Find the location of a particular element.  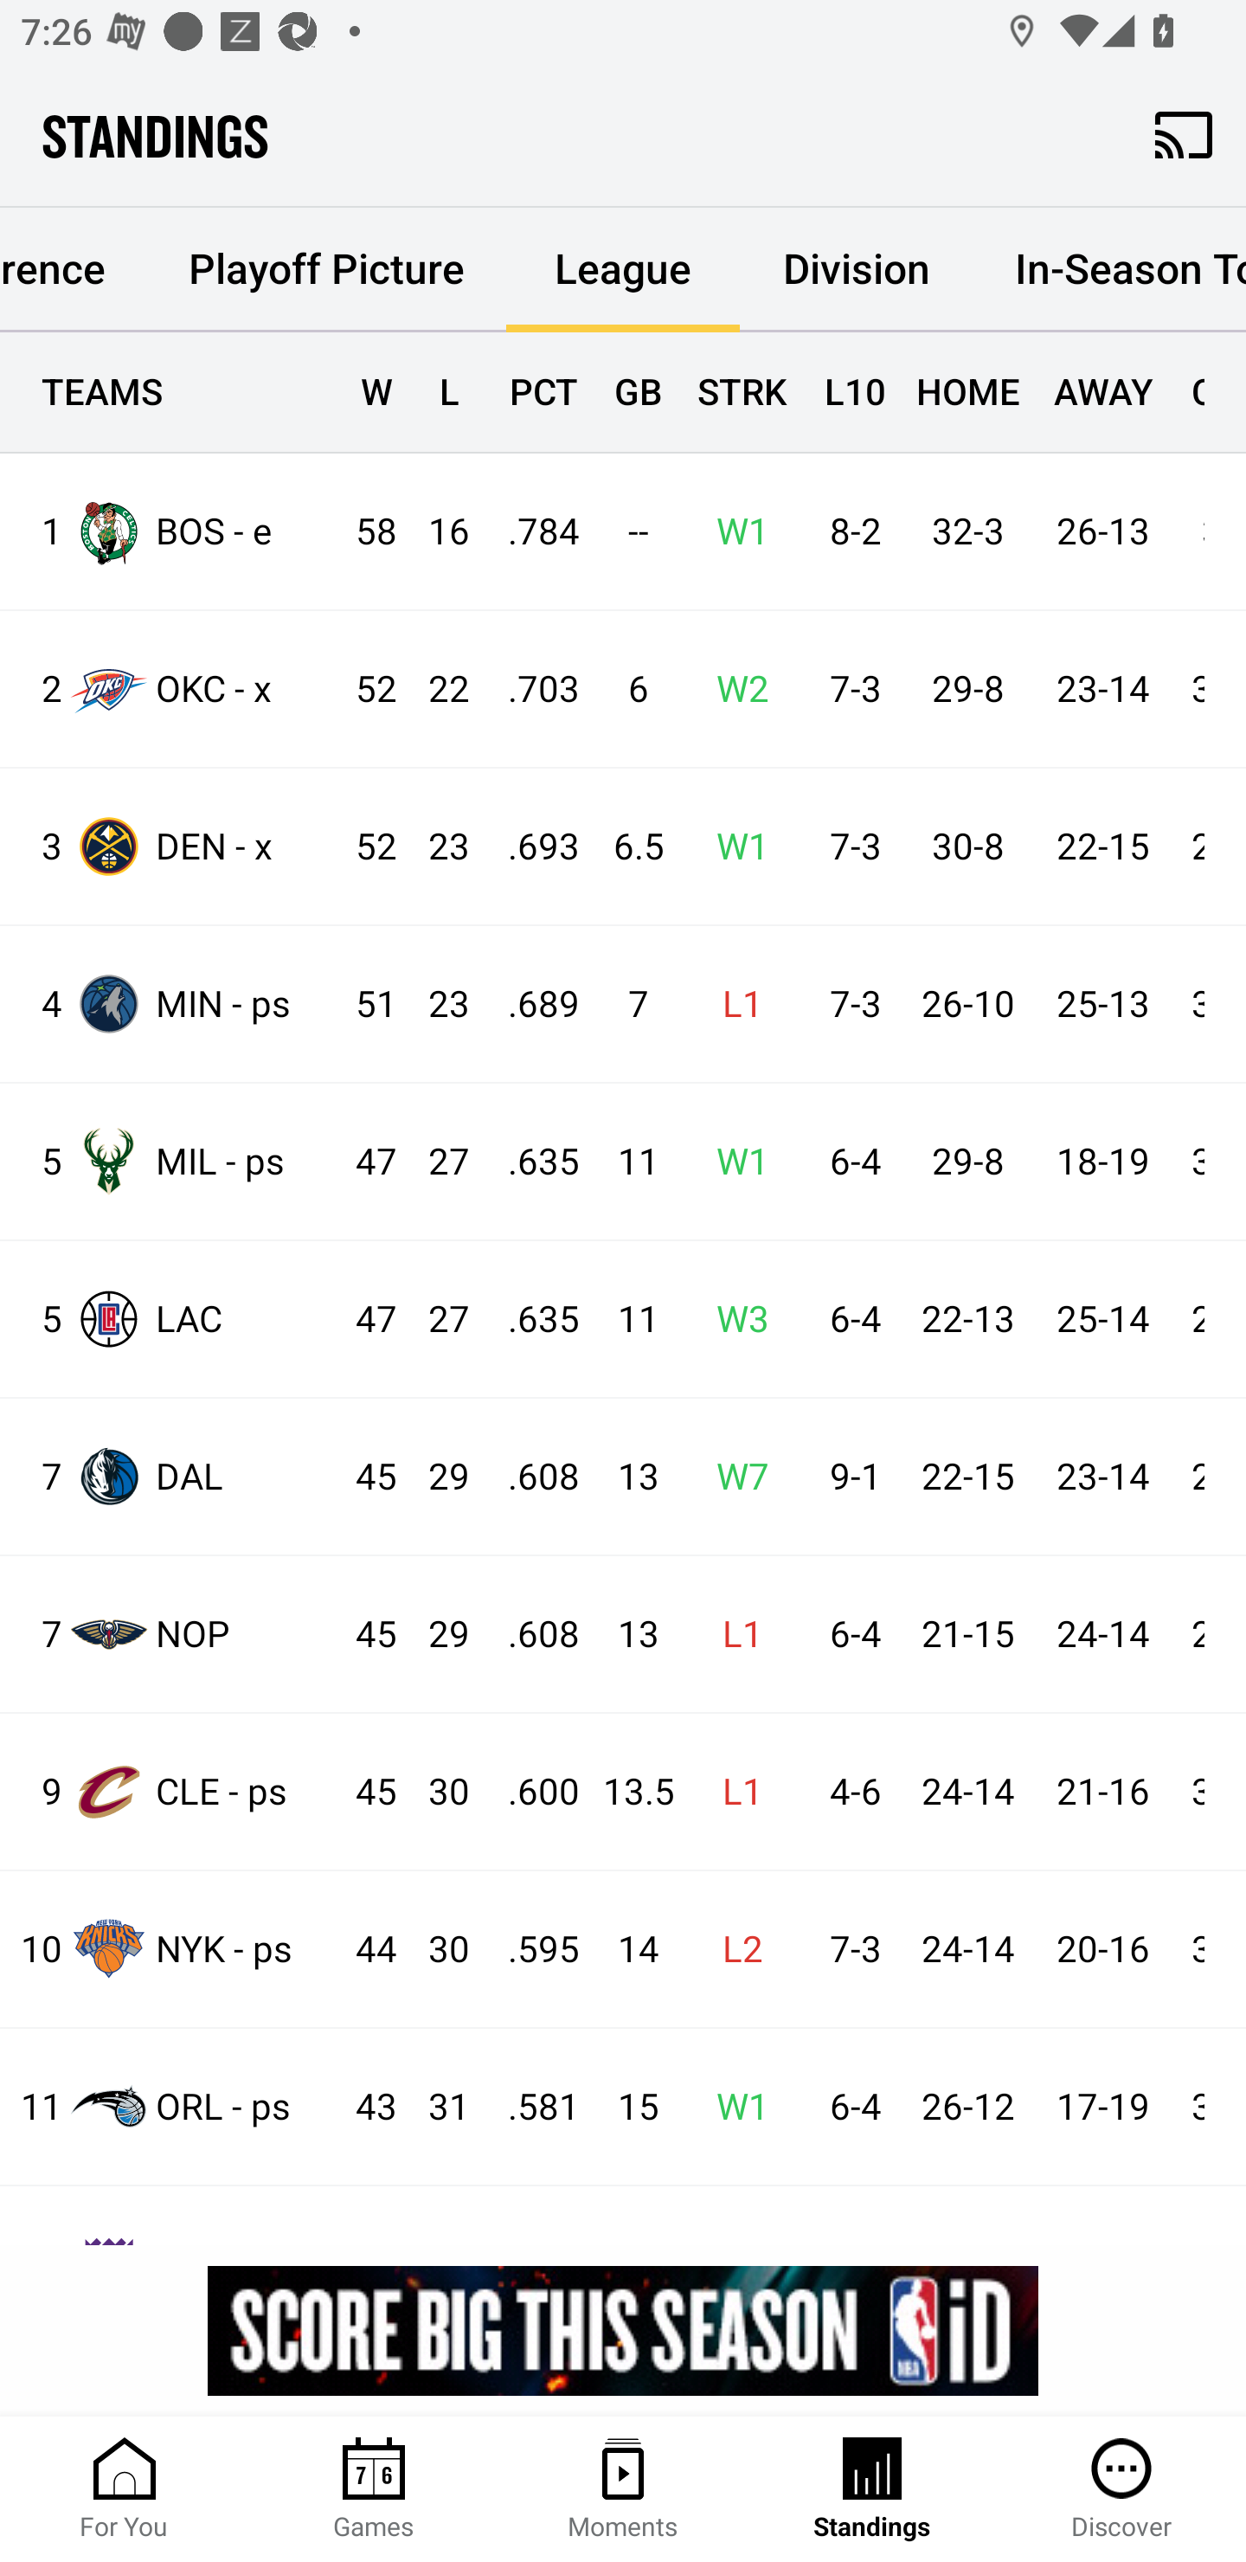

W1 is located at coordinates (734, 531).